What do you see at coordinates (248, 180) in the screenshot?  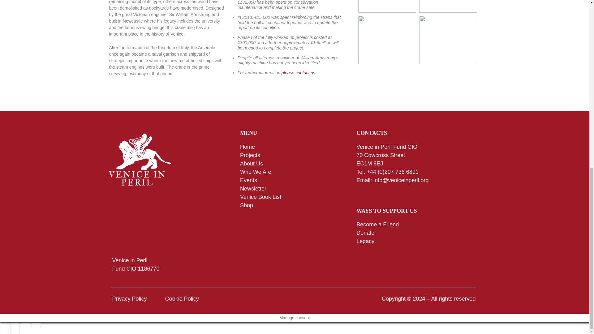 I see `Events` at bounding box center [248, 180].